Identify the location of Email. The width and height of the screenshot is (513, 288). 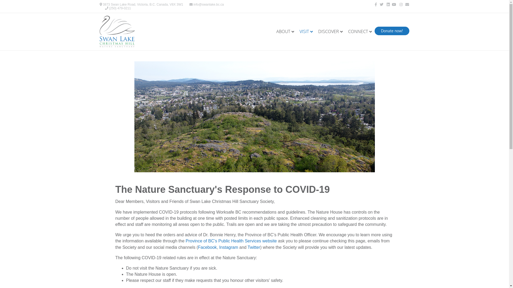
(406, 4).